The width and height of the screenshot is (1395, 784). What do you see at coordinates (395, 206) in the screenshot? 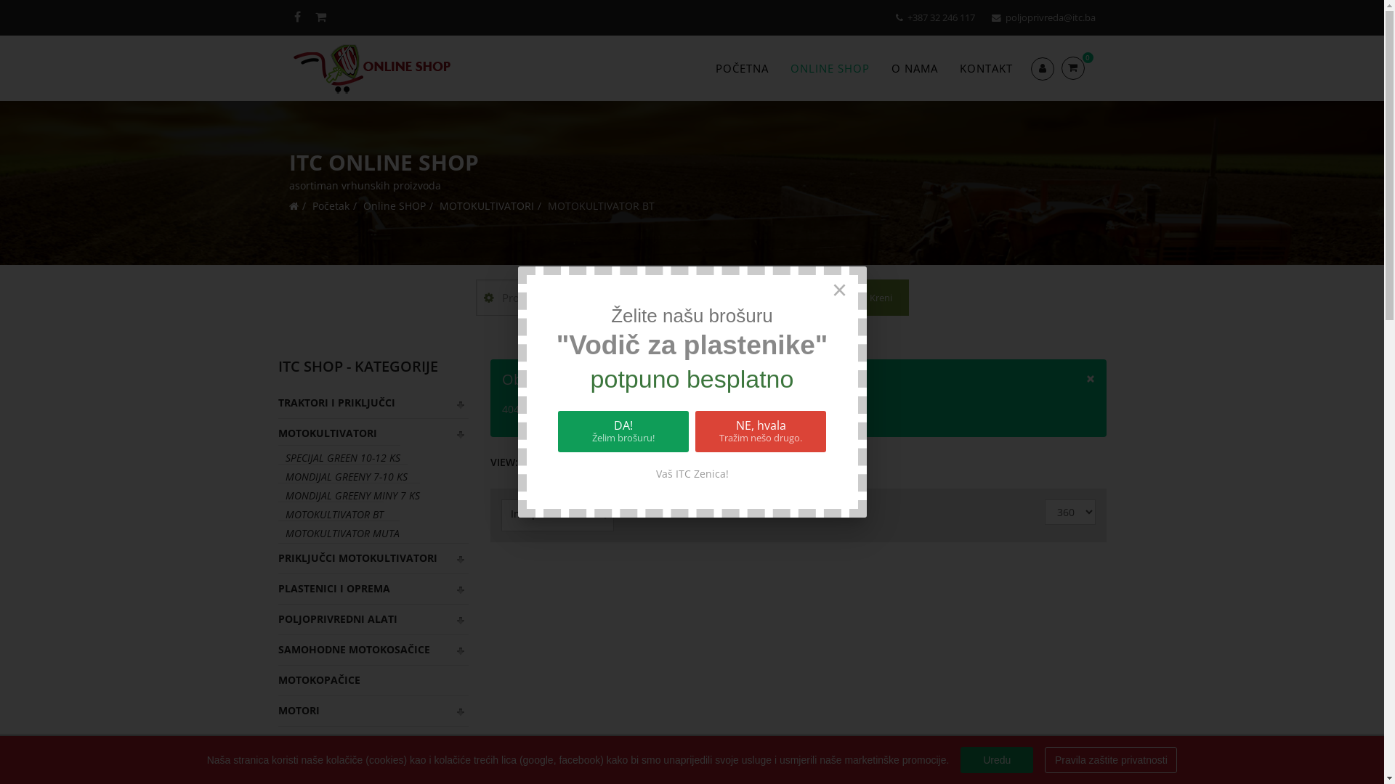
I see `Online SHOP` at bounding box center [395, 206].